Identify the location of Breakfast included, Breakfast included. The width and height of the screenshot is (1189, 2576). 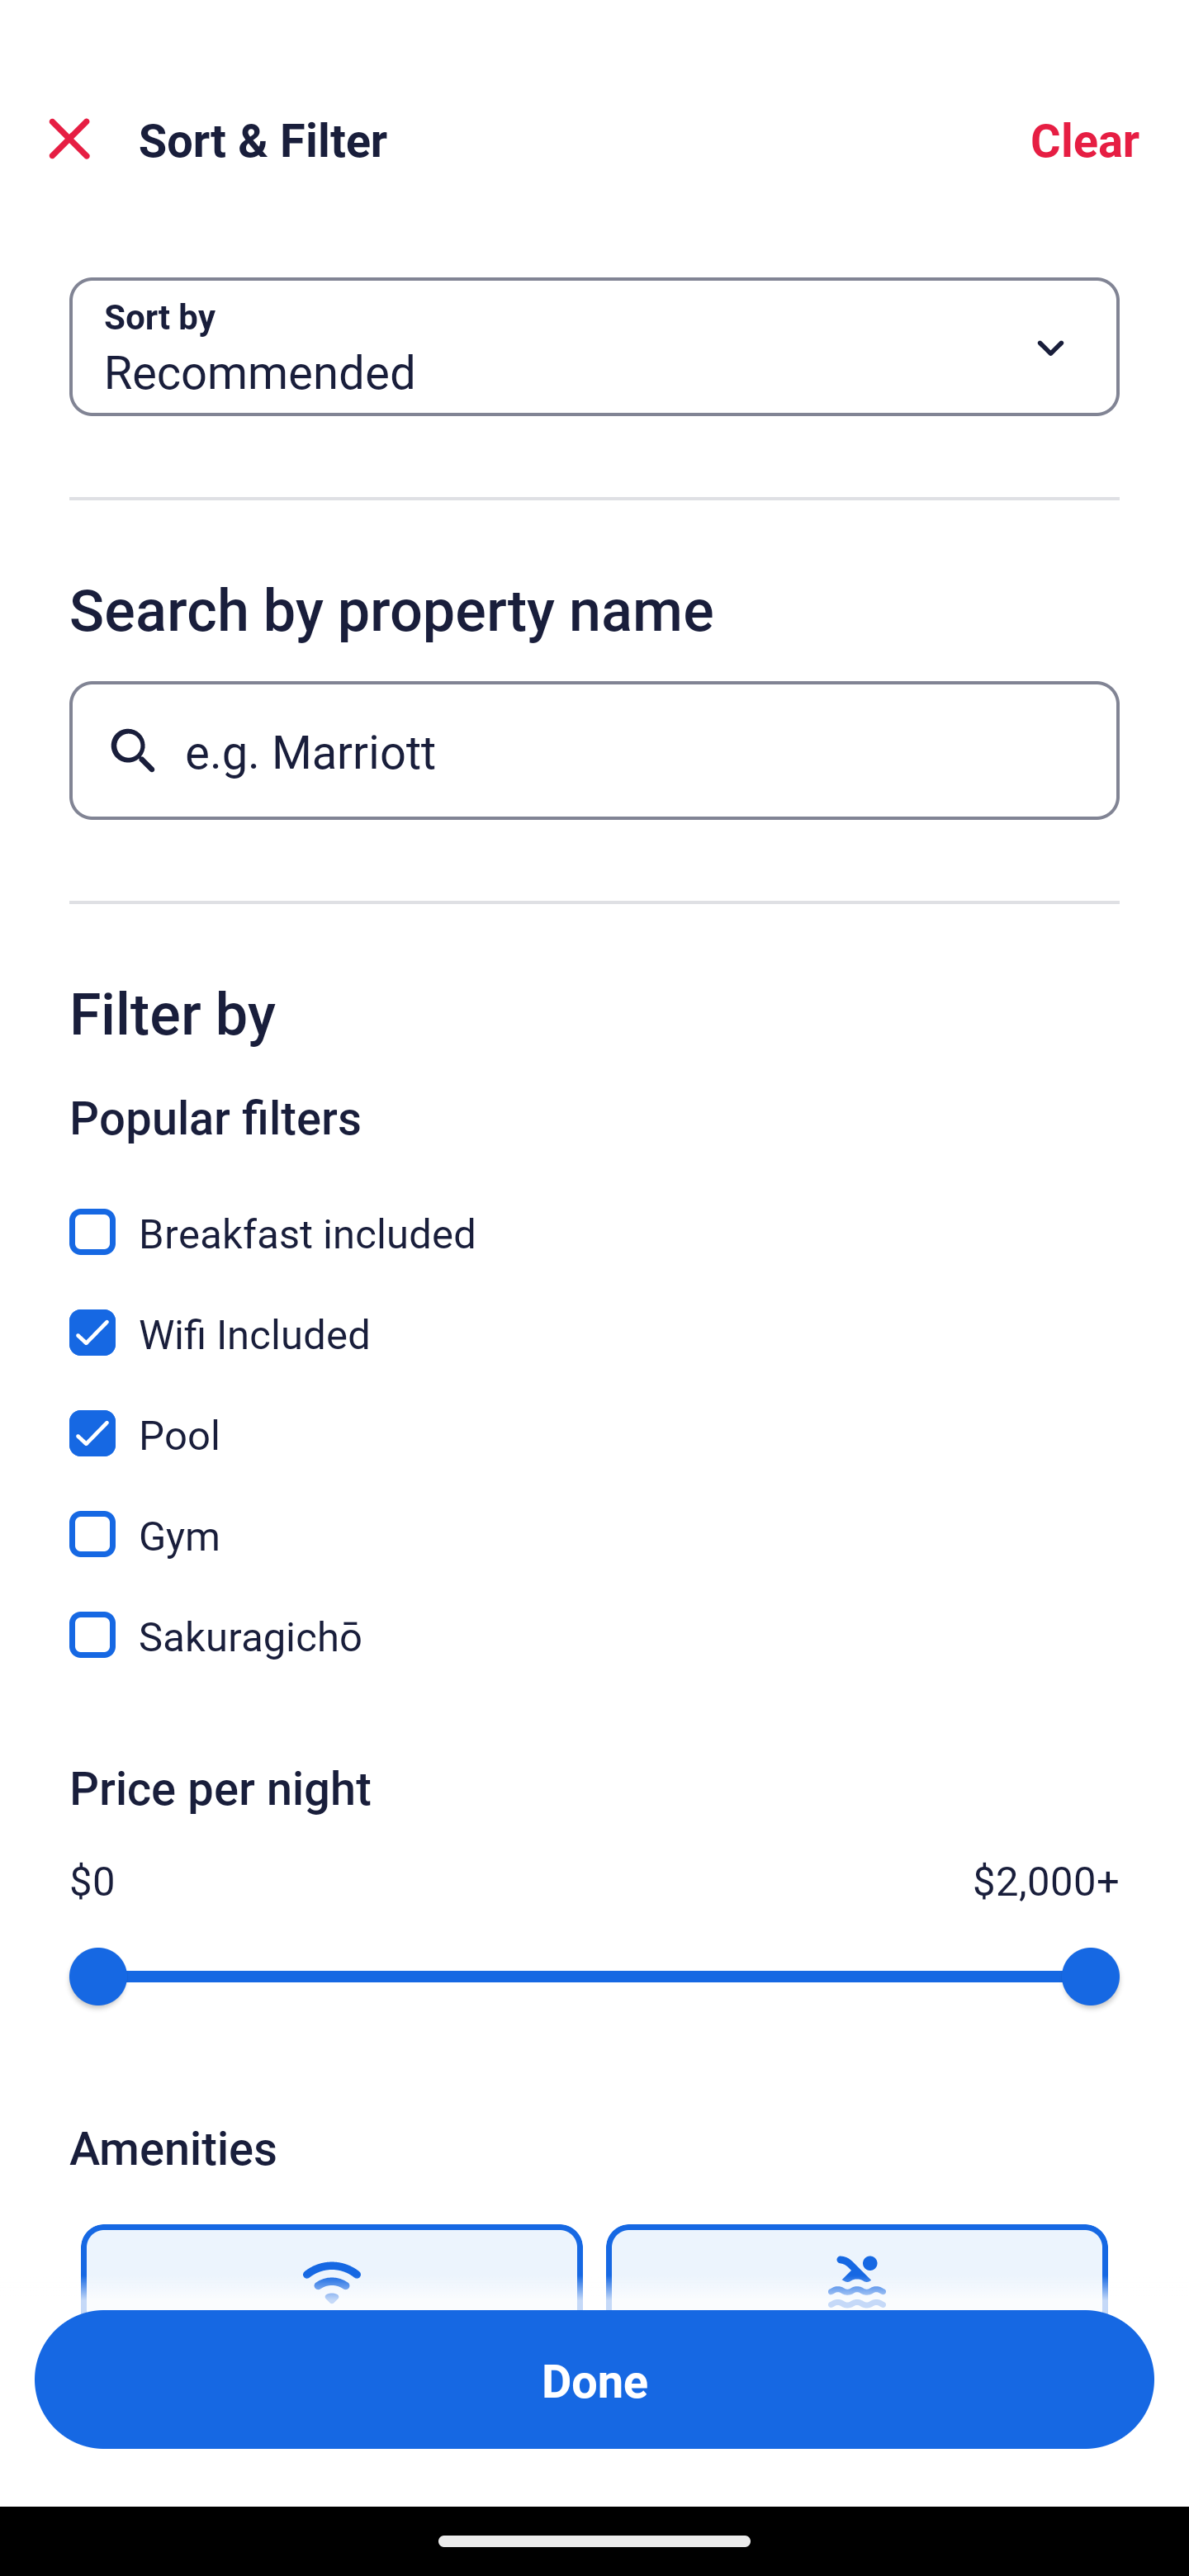
(594, 1214).